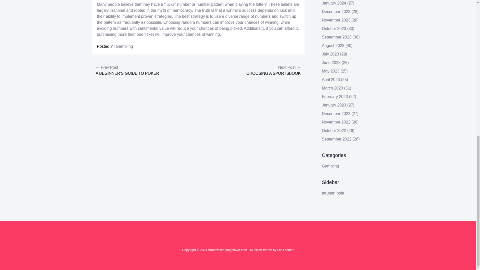 This screenshot has height=270, width=480. I want to click on January 2024, so click(334, 3).